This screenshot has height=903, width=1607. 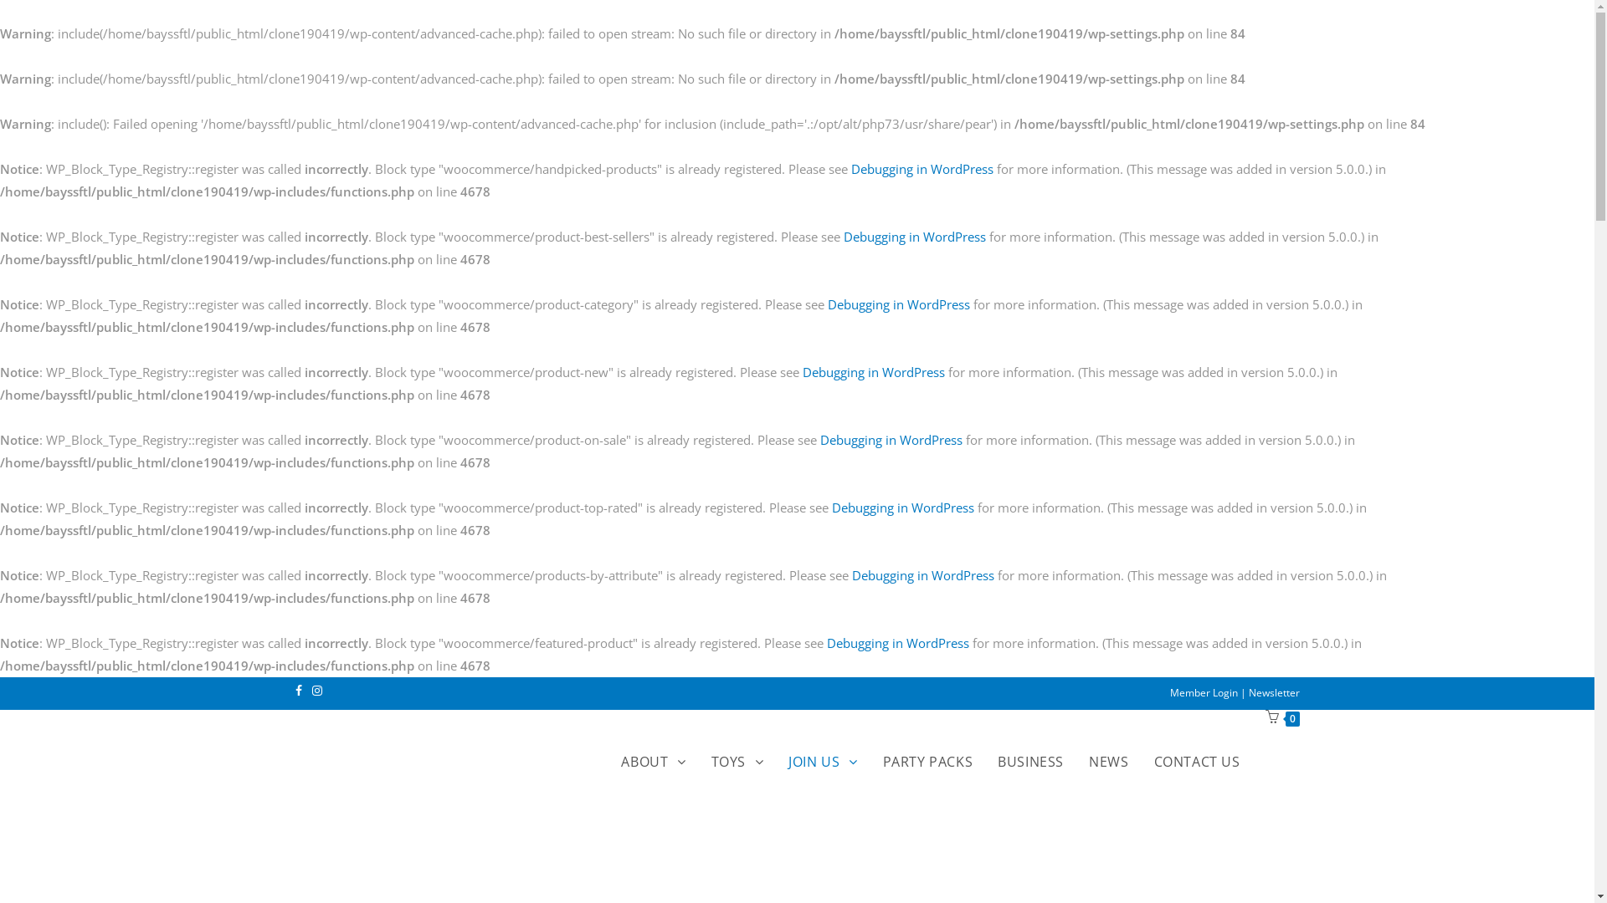 What do you see at coordinates (928, 763) in the screenshot?
I see `PARTY PACKS` at bounding box center [928, 763].